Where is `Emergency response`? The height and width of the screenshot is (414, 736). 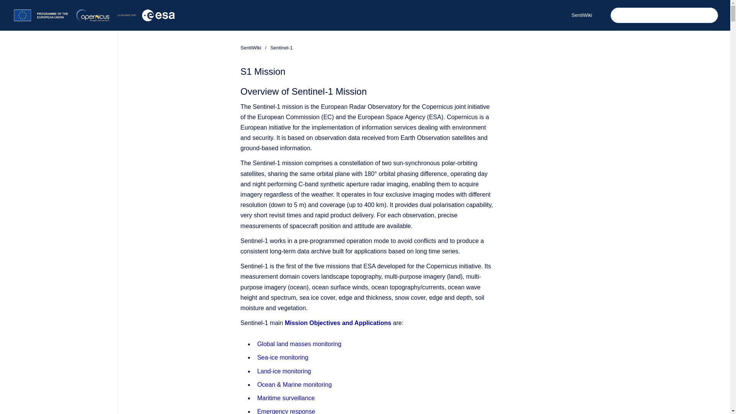
Emergency response is located at coordinates (286, 411).